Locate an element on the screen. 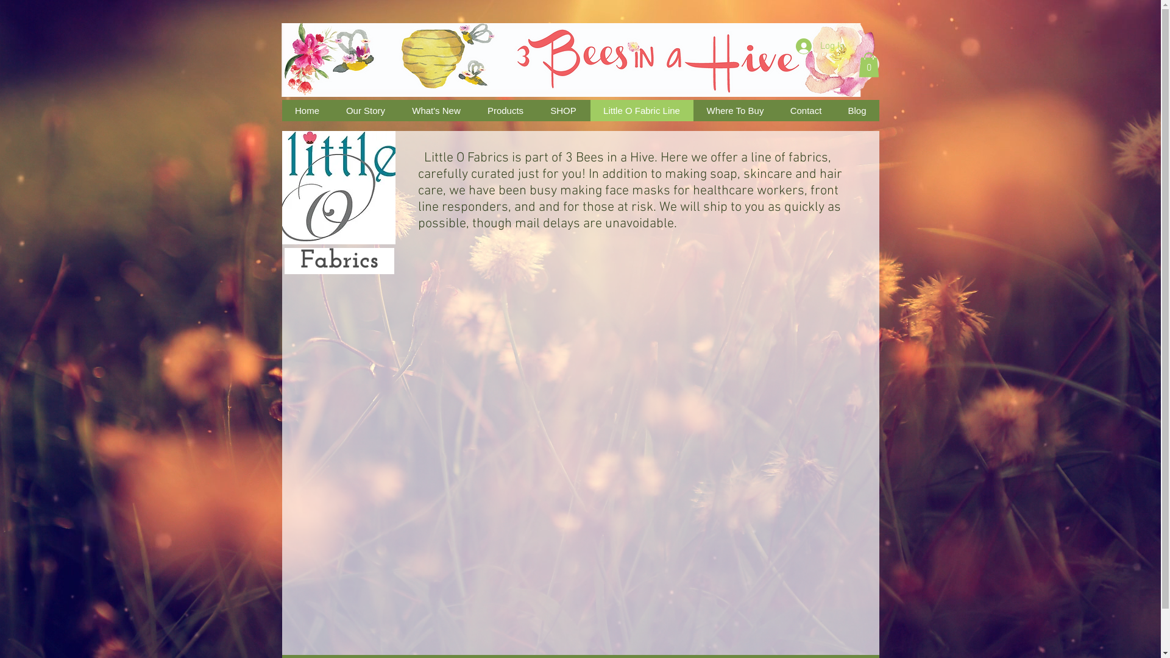 The image size is (1170, 658). Home is located at coordinates (307, 111).